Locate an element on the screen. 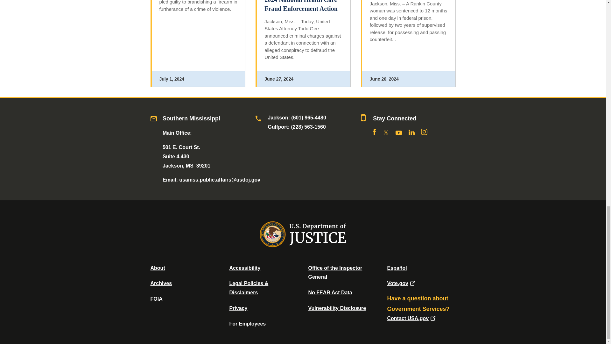 The image size is (611, 344). Accessibility Statement is located at coordinates (244, 268).